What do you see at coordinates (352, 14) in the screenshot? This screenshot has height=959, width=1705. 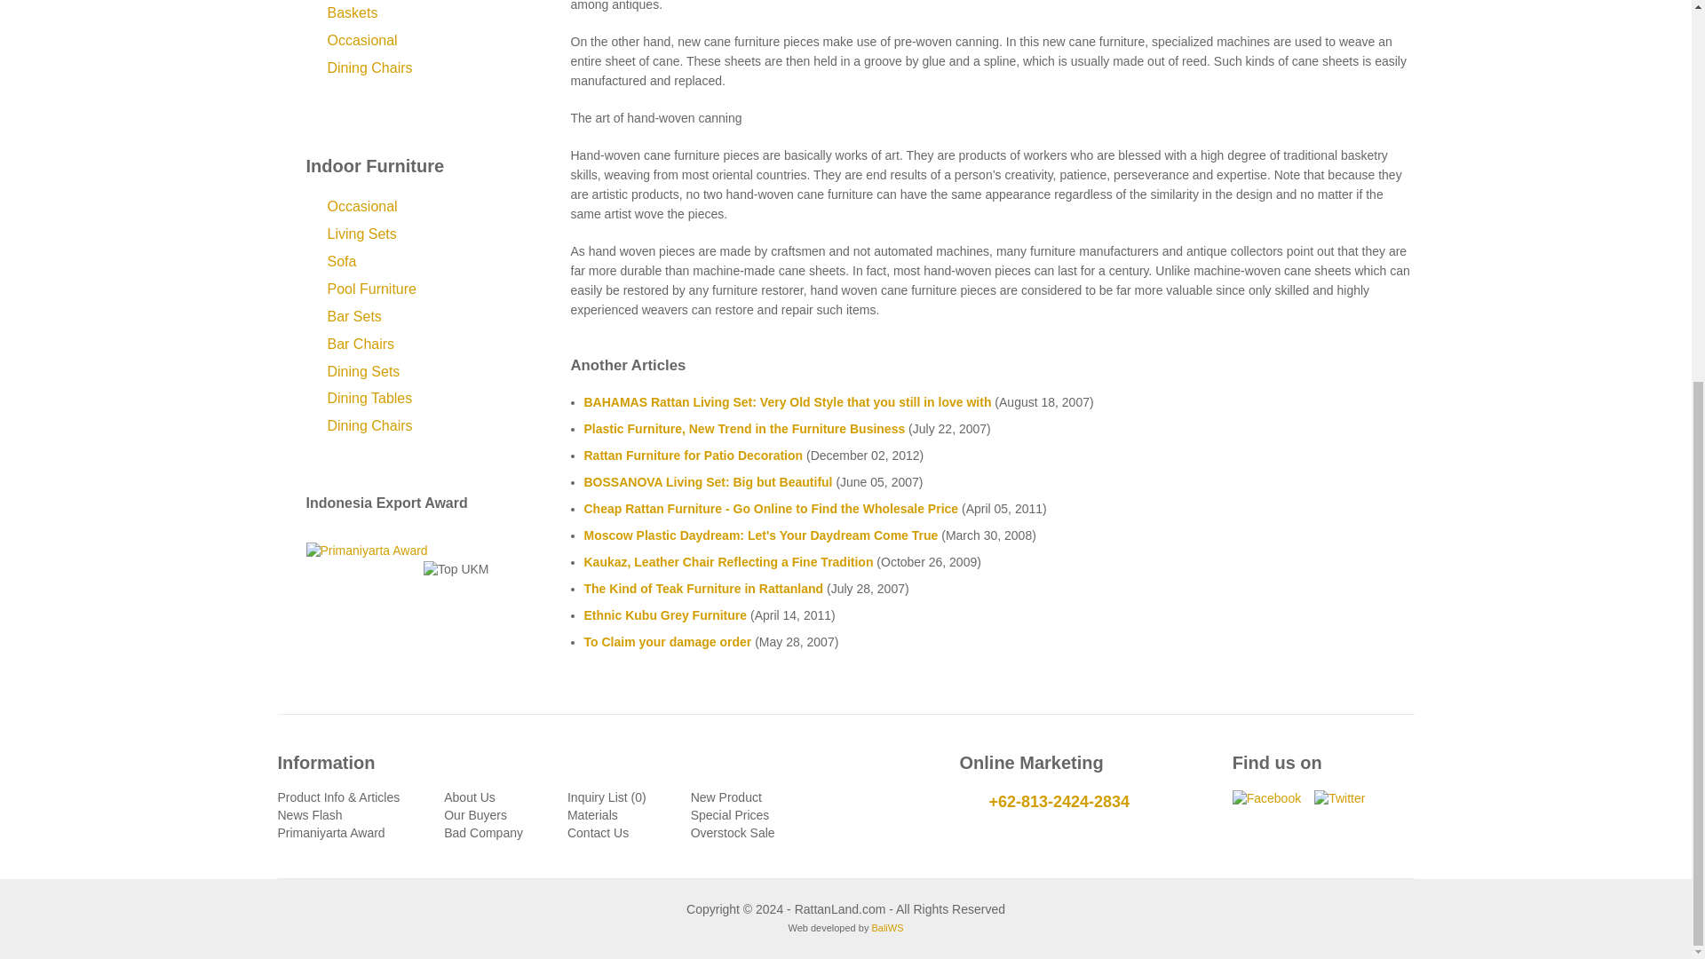 I see `Baskets` at bounding box center [352, 14].